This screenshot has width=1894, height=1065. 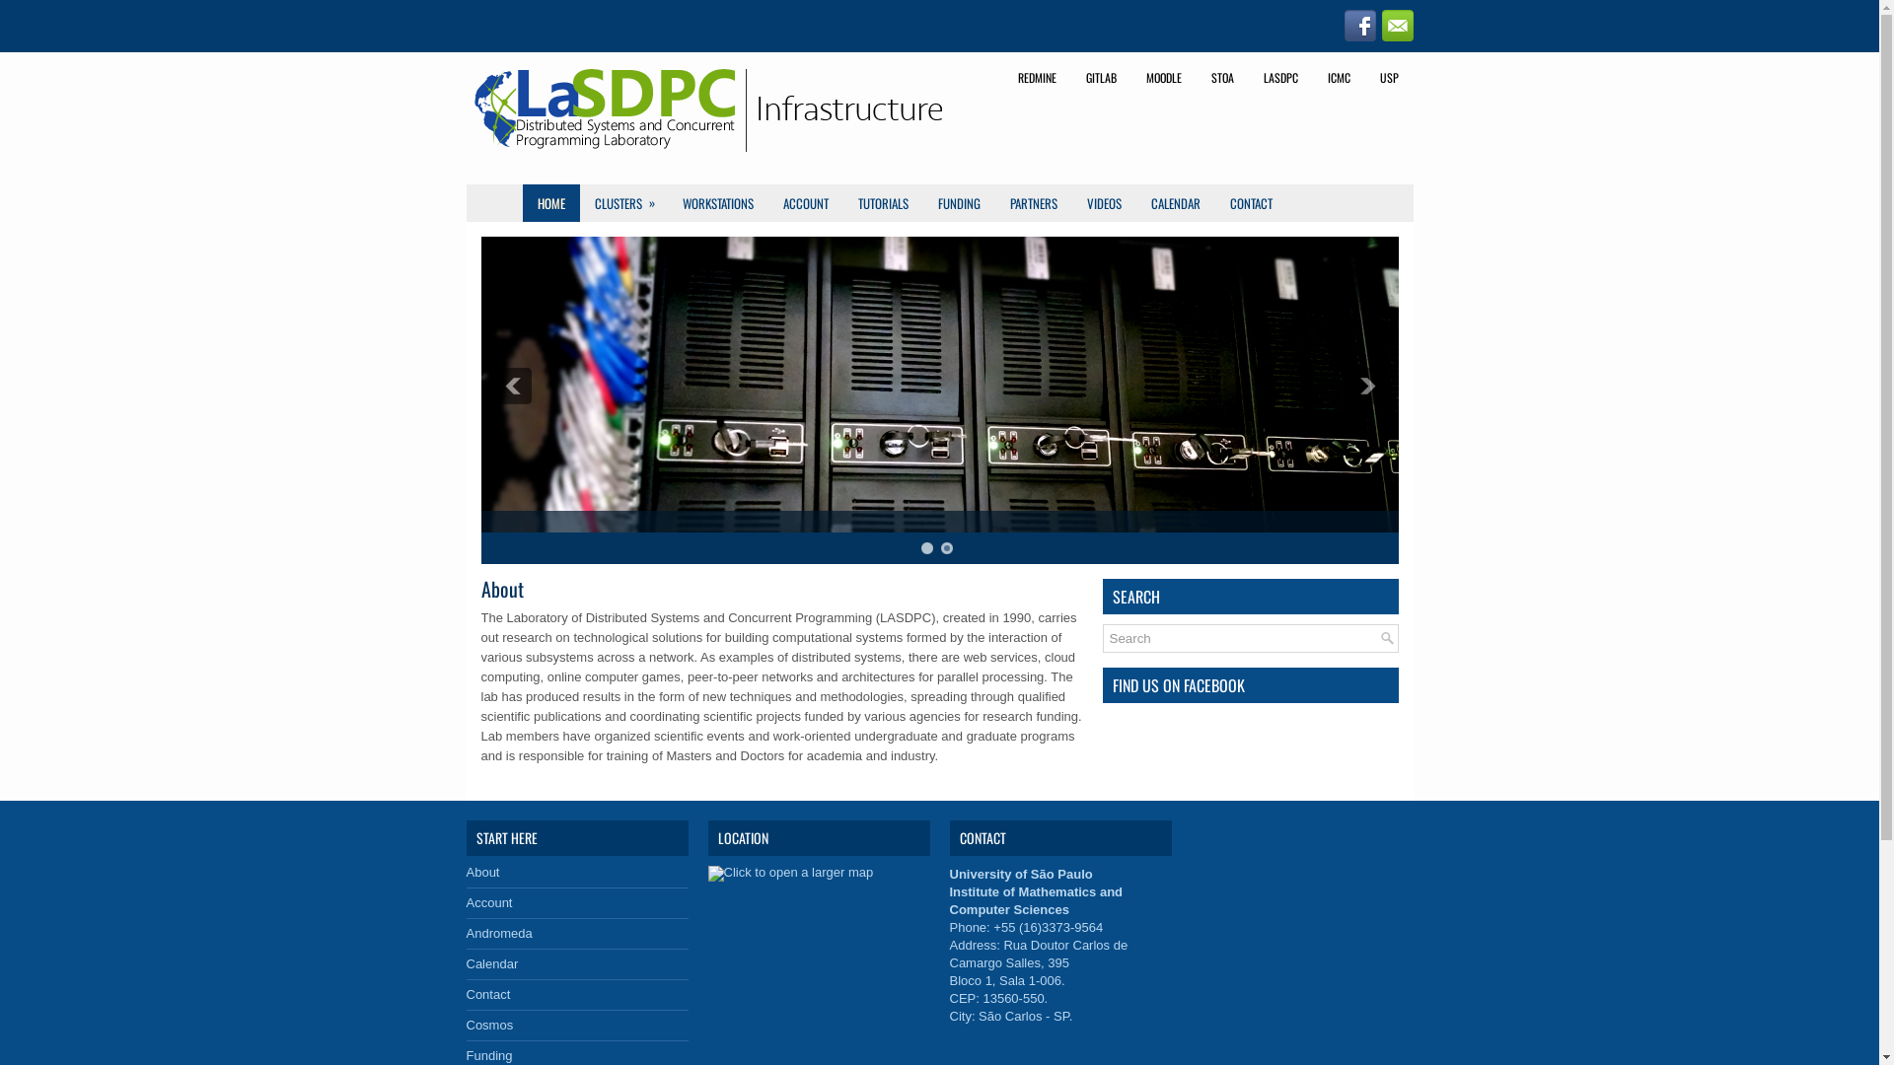 I want to click on Email, so click(x=1397, y=26).